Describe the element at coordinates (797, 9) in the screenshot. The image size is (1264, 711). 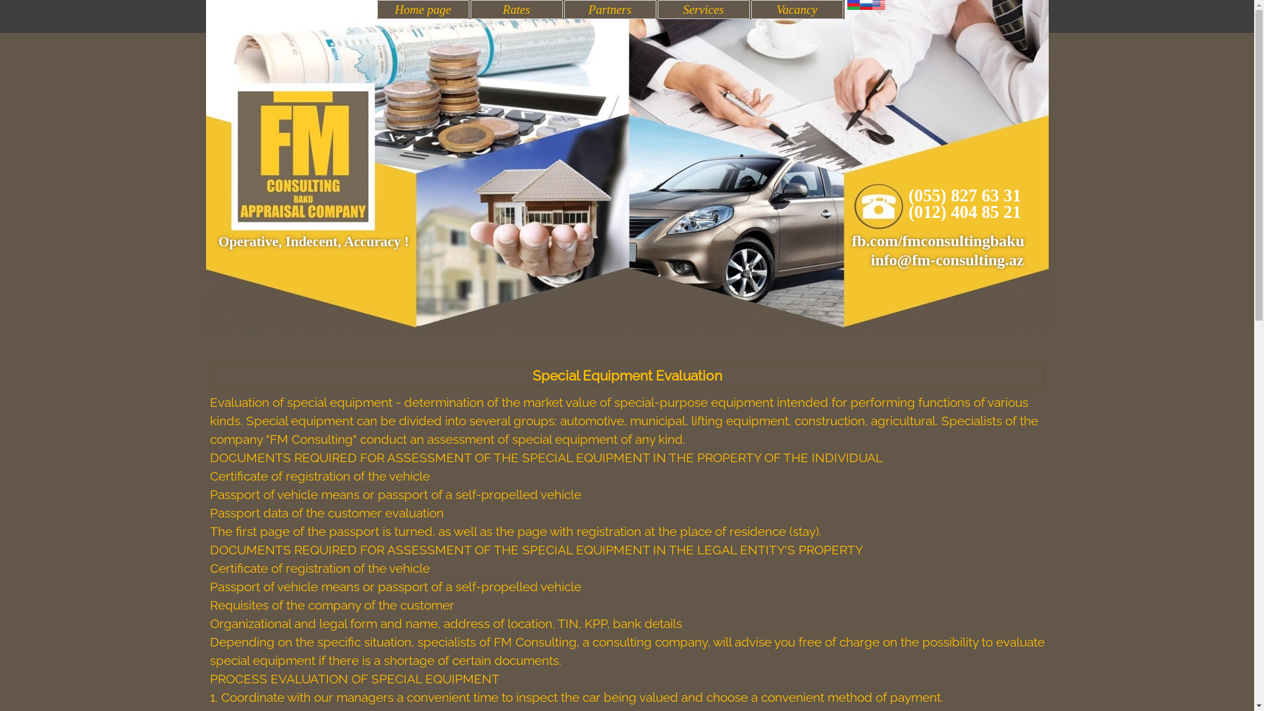
I see `Vacancy` at that location.